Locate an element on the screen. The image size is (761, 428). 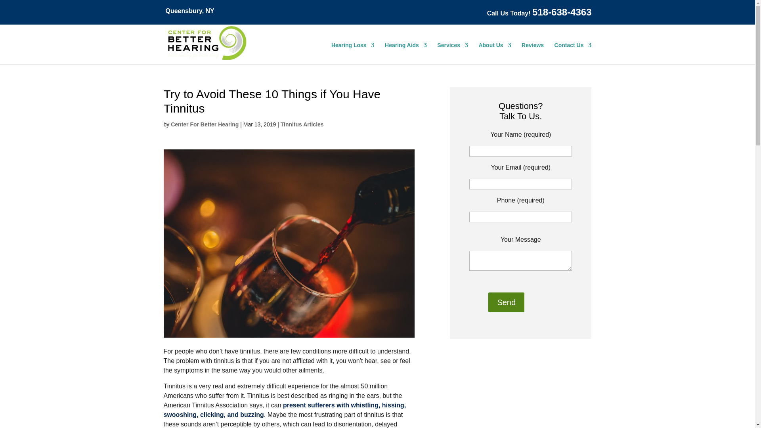
518-638-4363 is located at coordinates (561, 12).